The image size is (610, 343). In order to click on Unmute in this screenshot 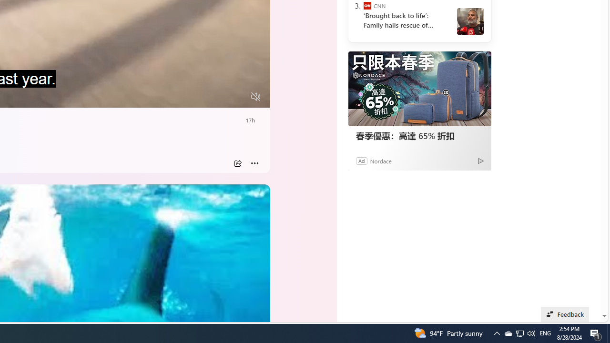, I will do `click(255, 97)`.